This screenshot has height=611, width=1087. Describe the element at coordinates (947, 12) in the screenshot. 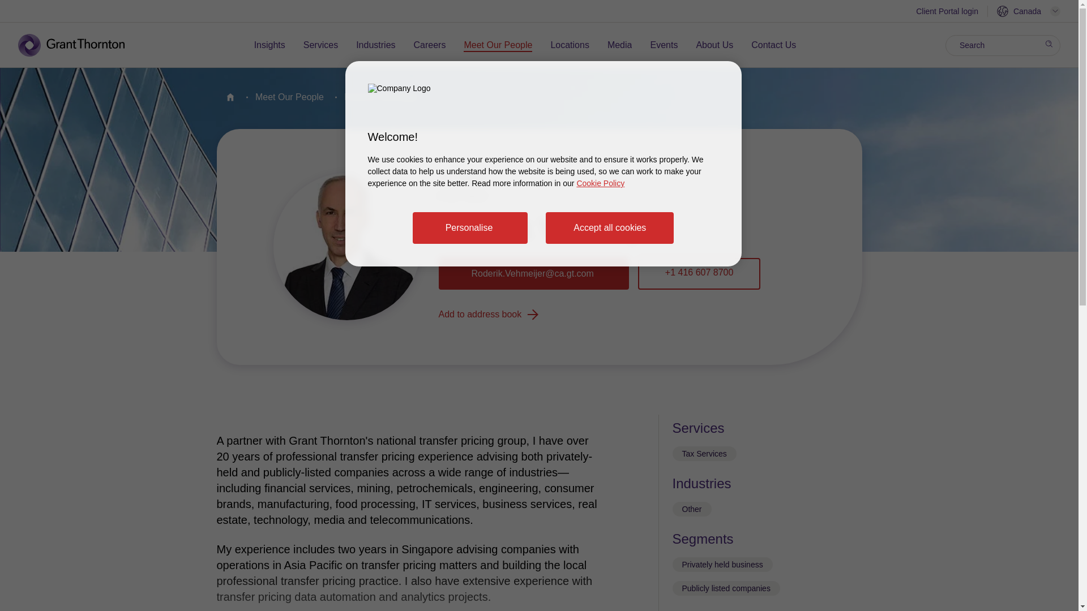

I see `External link - open a new window - Client Portal login` at that location.